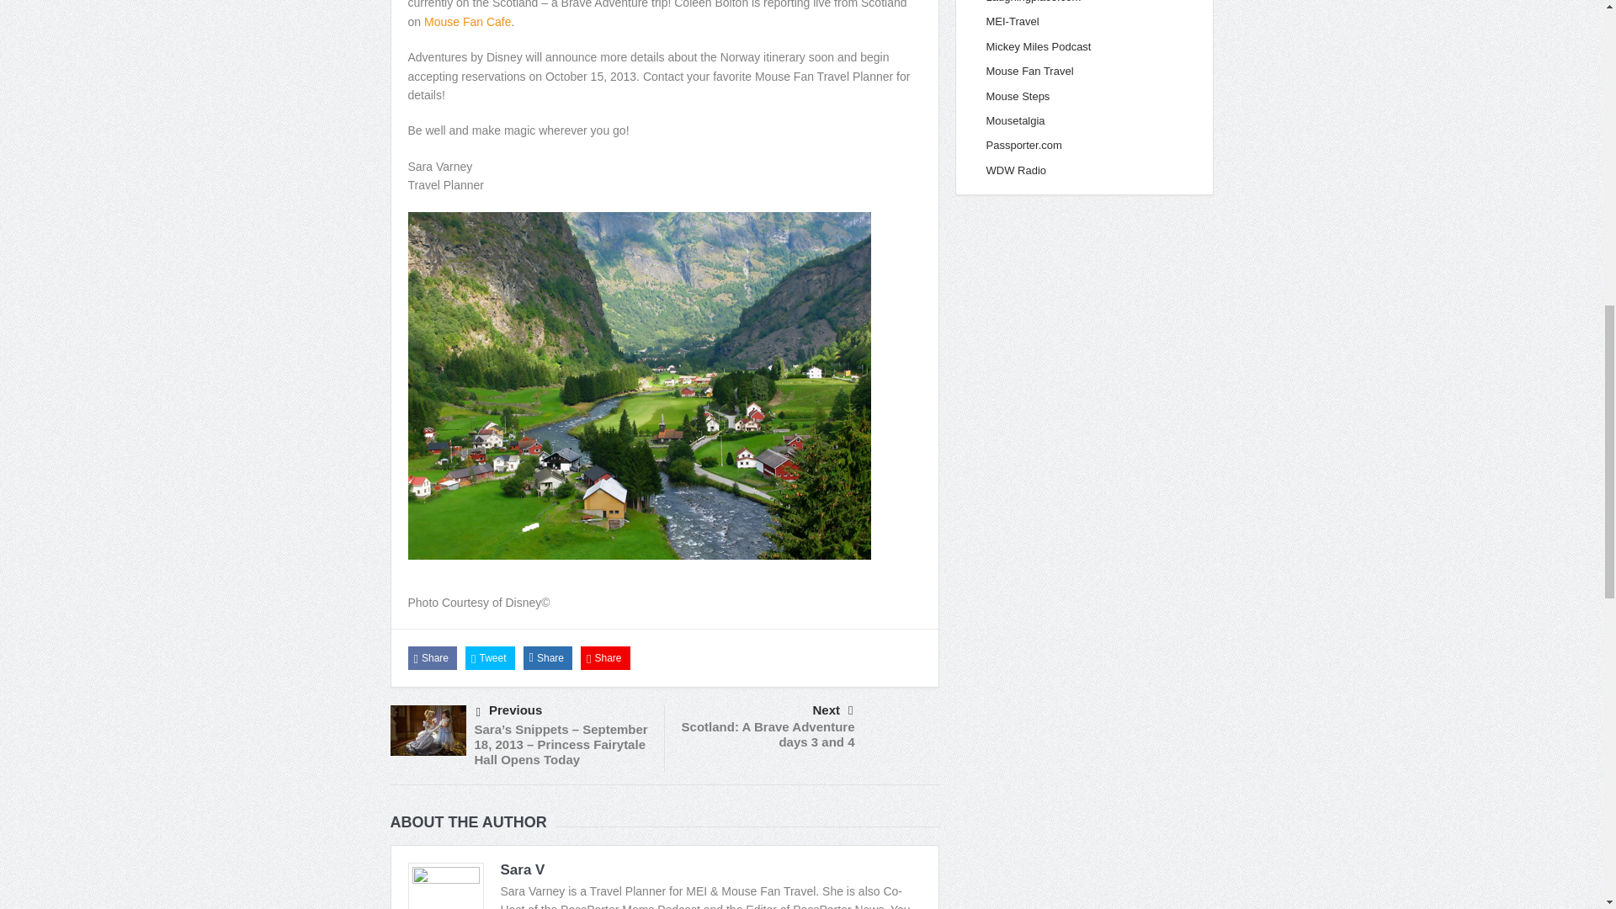 This screenshot has width=1616, height=909. What do you see at coordinates (768, 734) in the screenshot?
I see `Scotland: A Brave Adventure days 3 and 4` at bounding box center [768, 734].